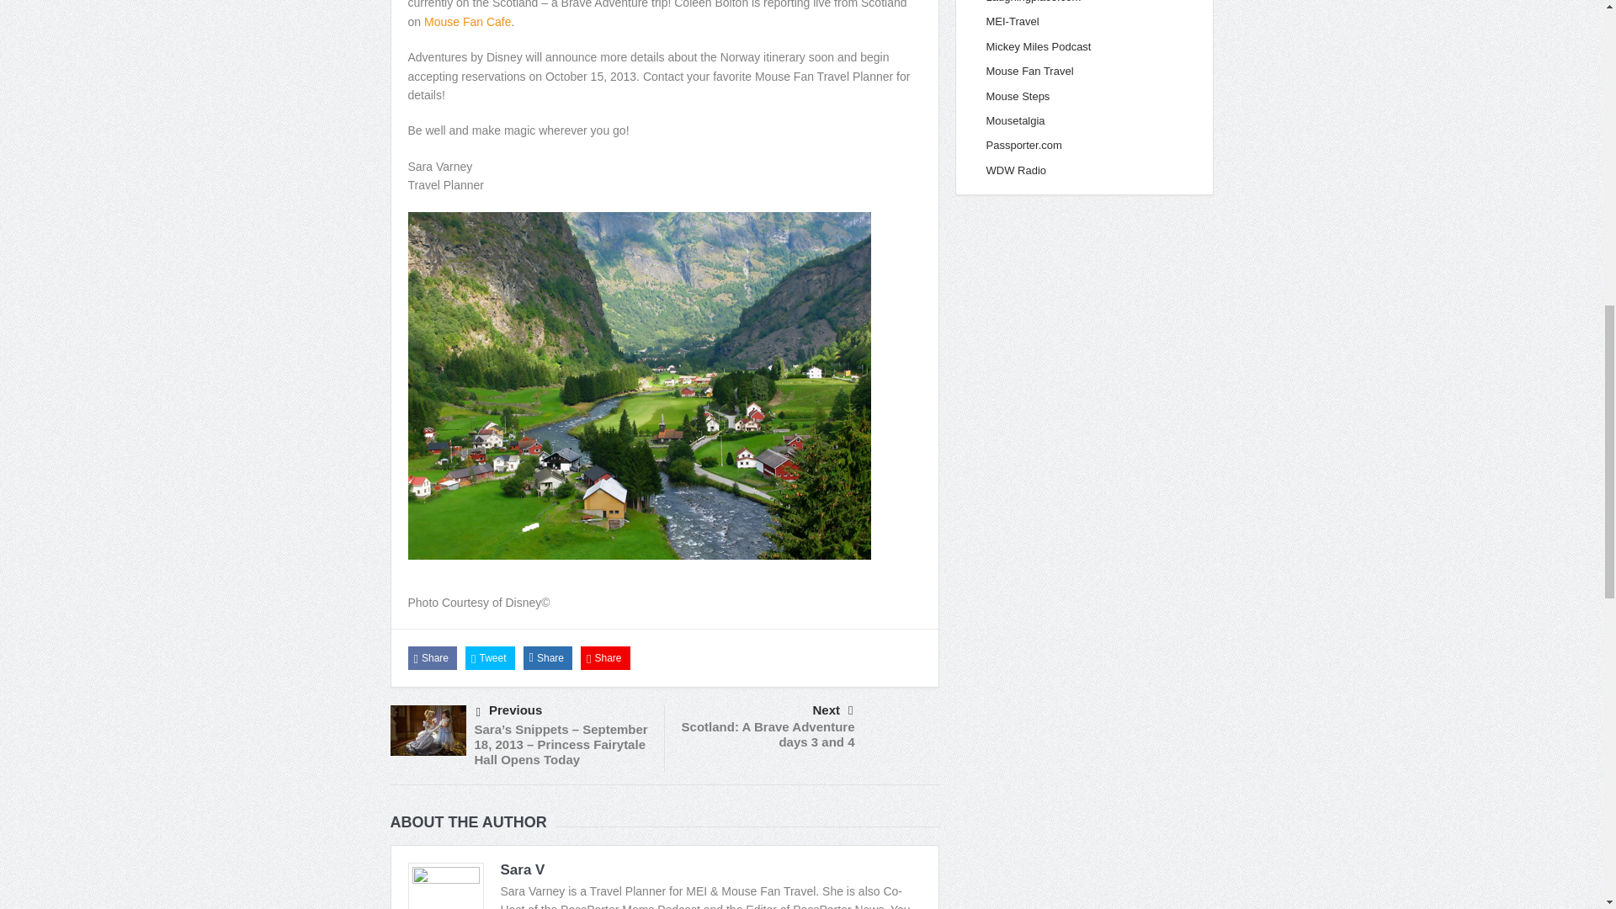 This screenshot has width=1616, height=909. What do you see at coordinates (768, 734) in the screenshot?
I see `Scotland: A Brave Adventure days 3 and 4` at bounding box center [768, 734].